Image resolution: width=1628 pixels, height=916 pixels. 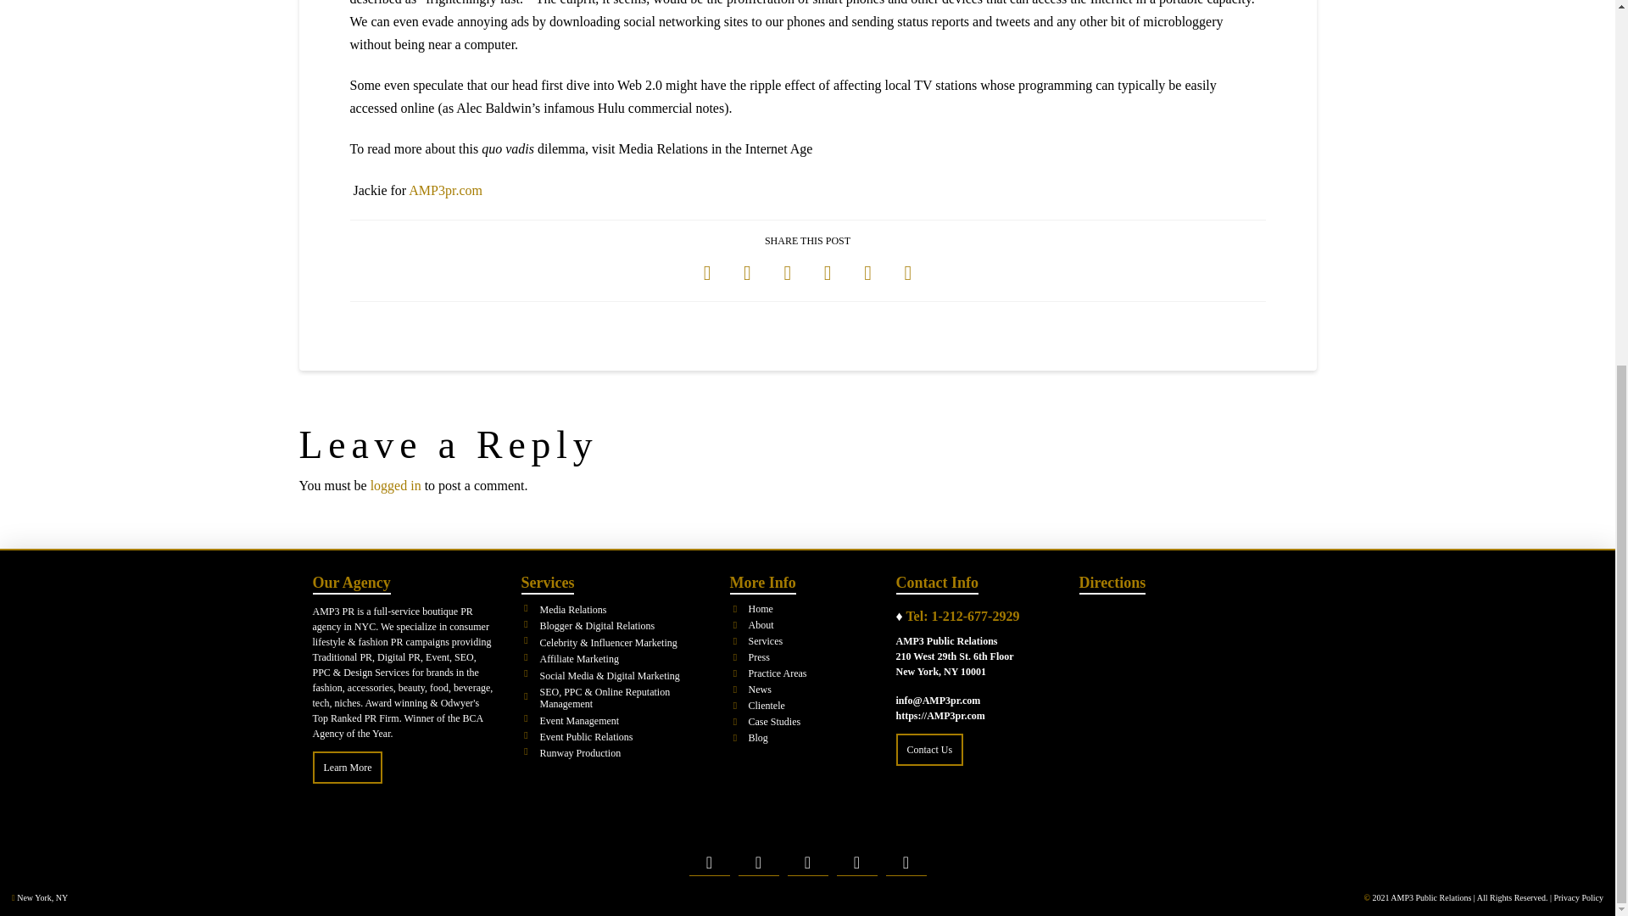 What do you see at coordinates (867, 273) in the screenshot?
I see `Share on Reddit` at bounding box center [867, 273].